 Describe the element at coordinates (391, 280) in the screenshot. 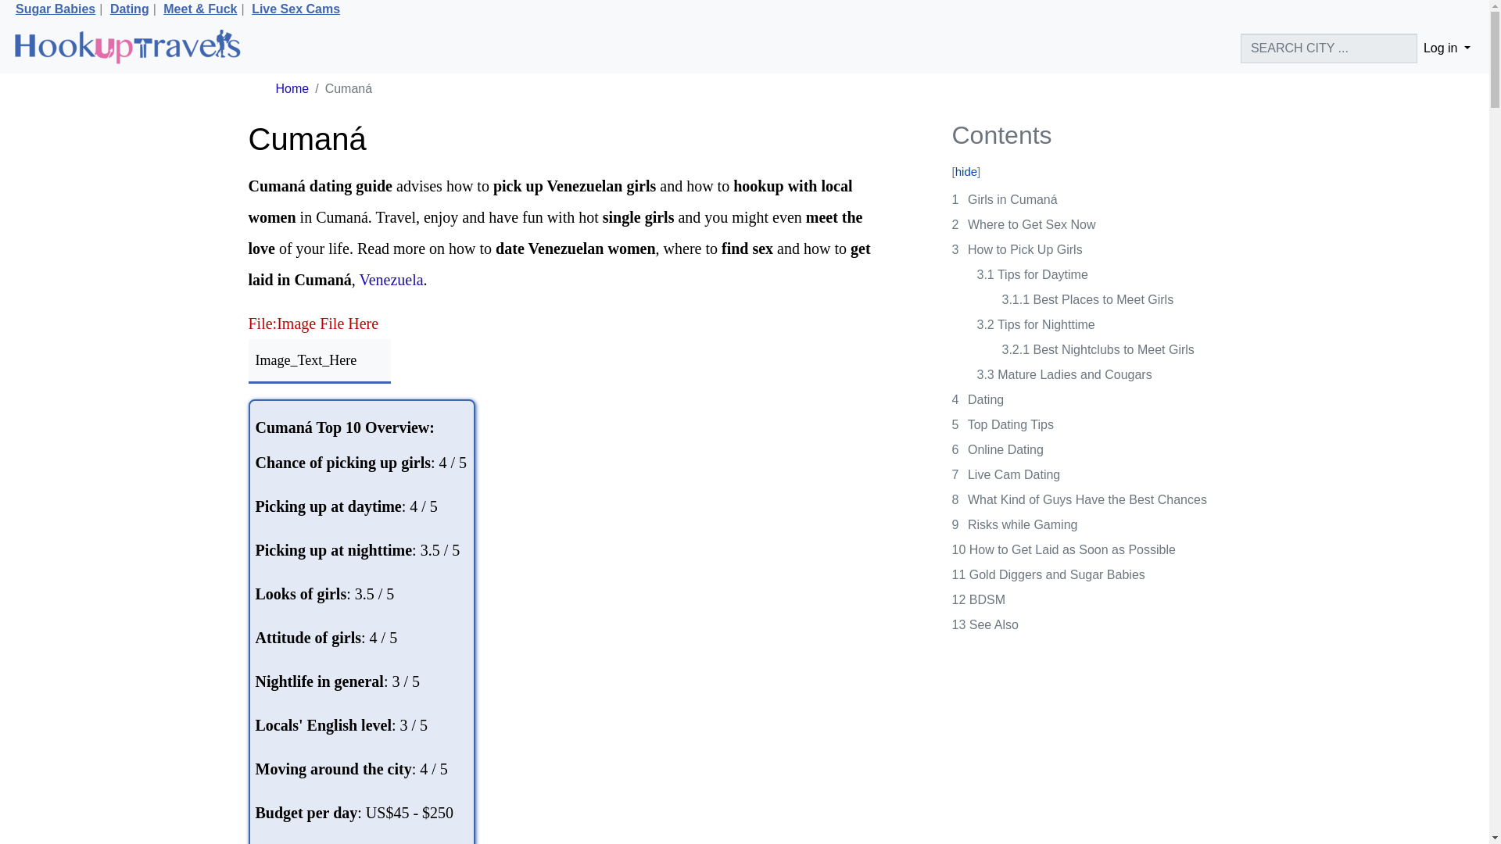

I see `Venezuela` at that location.